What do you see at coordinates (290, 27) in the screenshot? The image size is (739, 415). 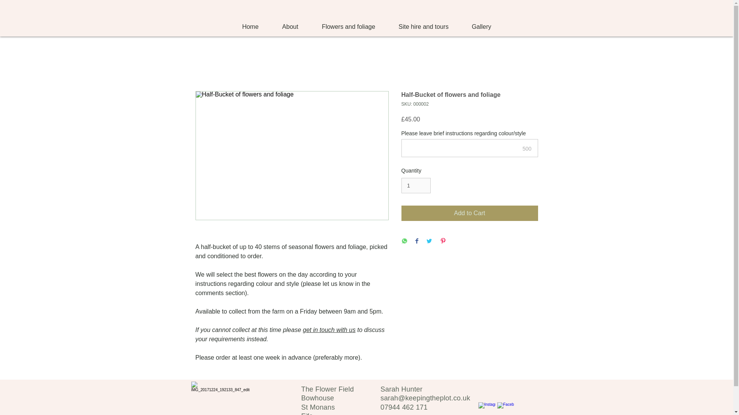 I see `About` at bounding box center [290, 27].